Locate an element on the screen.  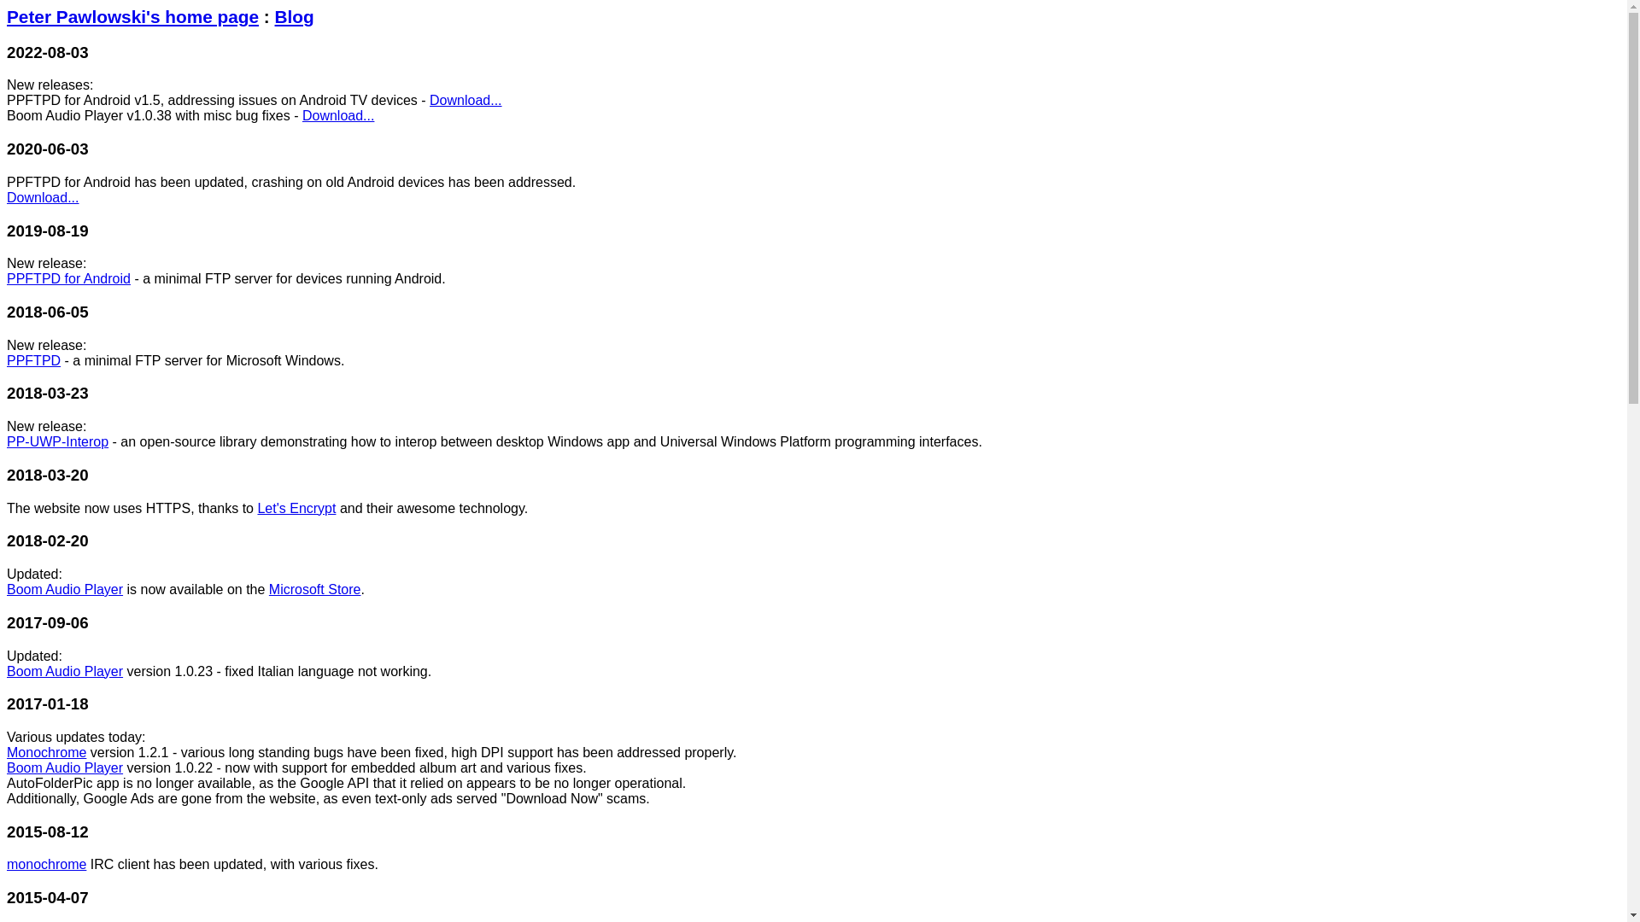
PPFTPD is located at coordinates (34, 360).